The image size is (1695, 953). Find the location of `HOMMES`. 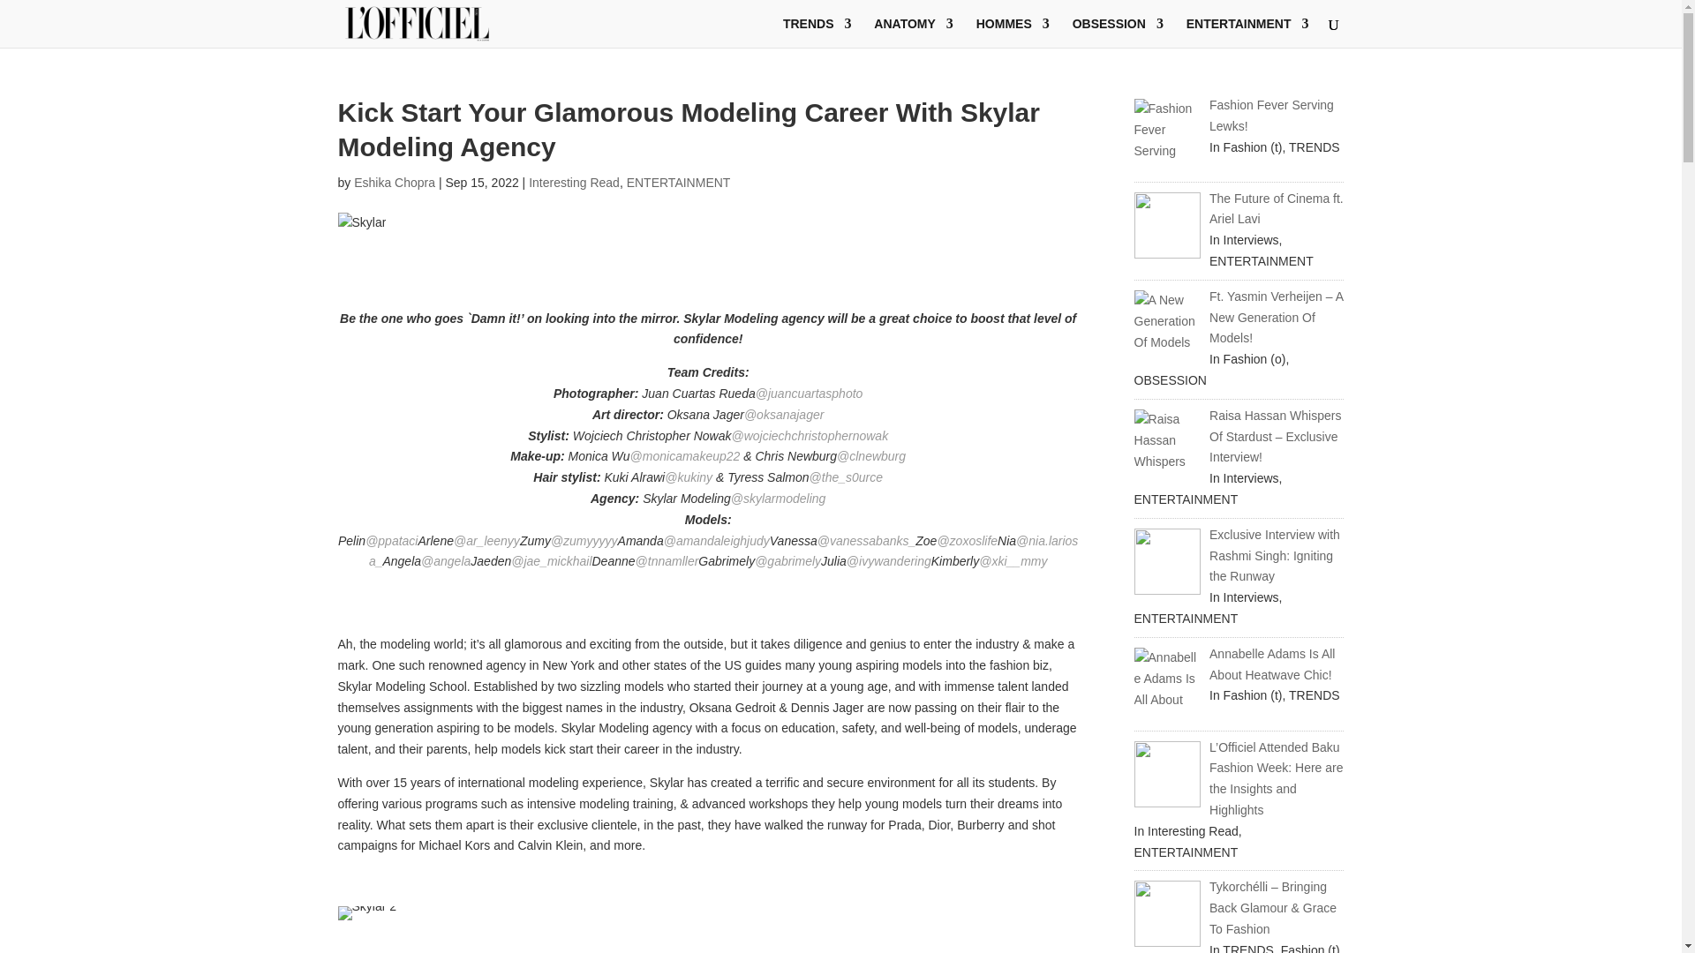

HOMMES is located at coordinates (1012, 33).